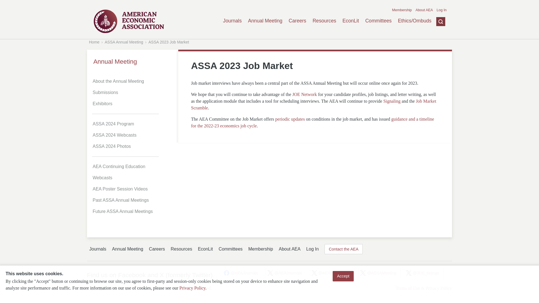 This screenshot has height=303, width=539. What do you see at coordinates (402, 10) in the screenshot?
I see `Membership` at bounding box center [402, 10].